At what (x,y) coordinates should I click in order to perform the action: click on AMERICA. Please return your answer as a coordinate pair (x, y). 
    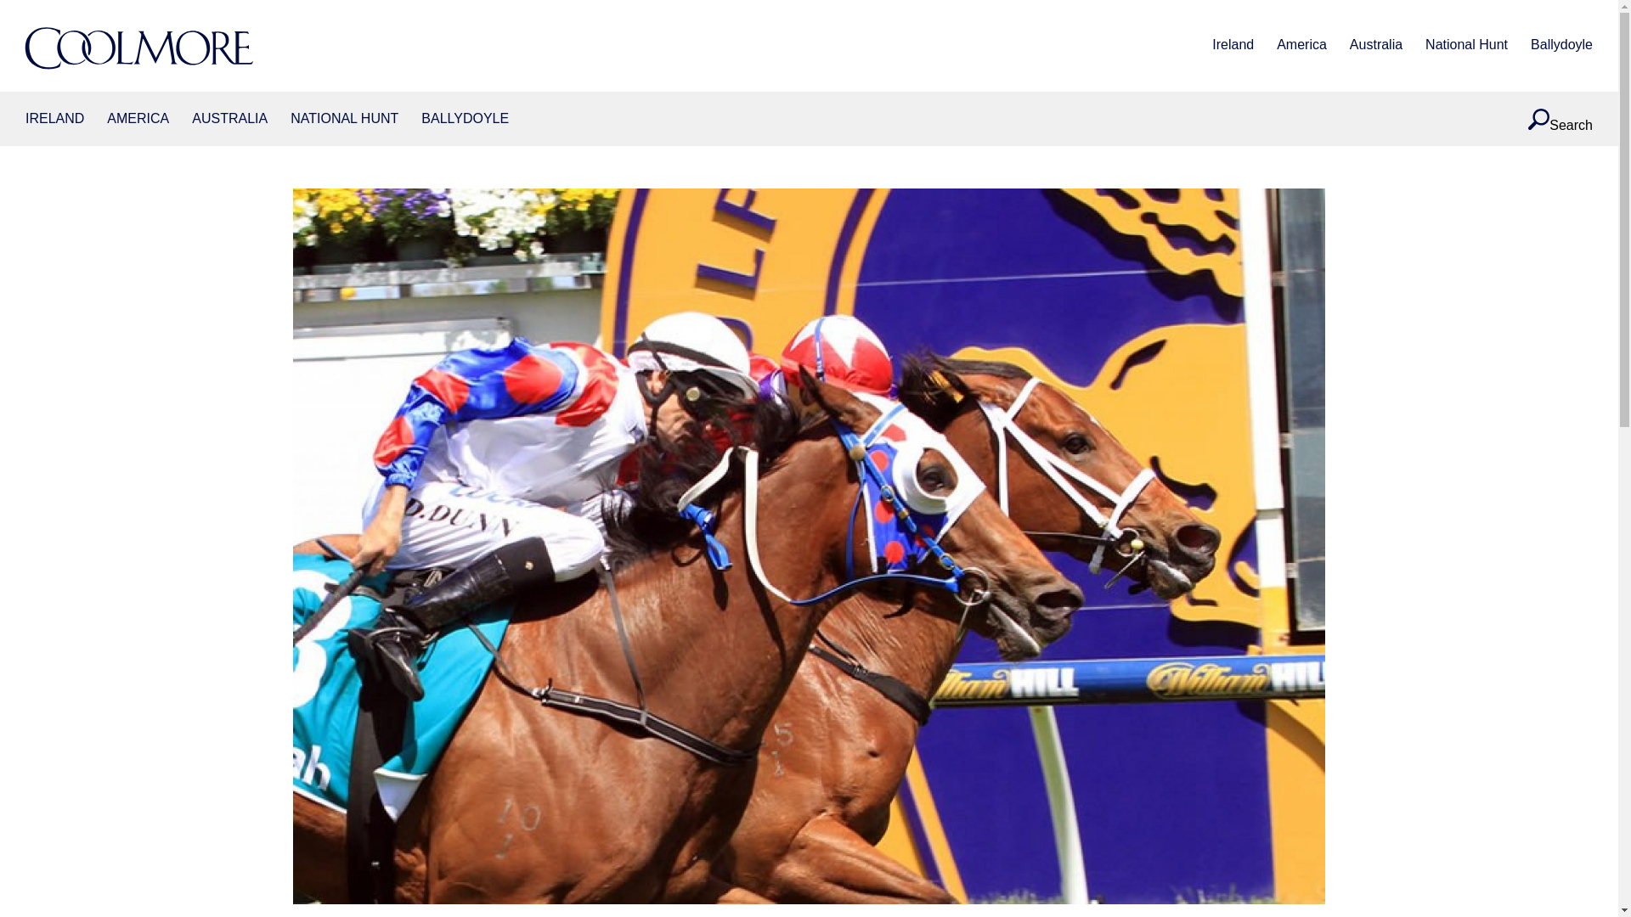
    Looking at the image, I should click on (138, 119).